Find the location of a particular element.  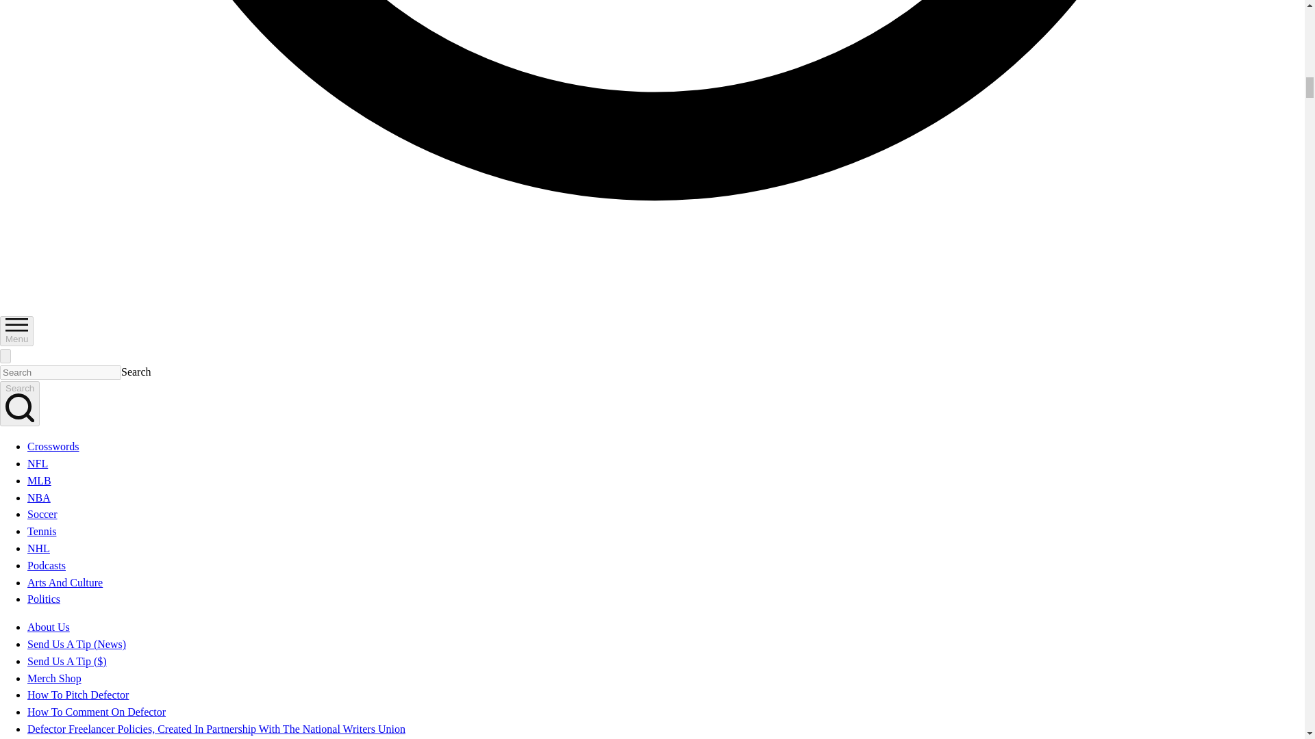

About Us is located at coordinates (48, 627).